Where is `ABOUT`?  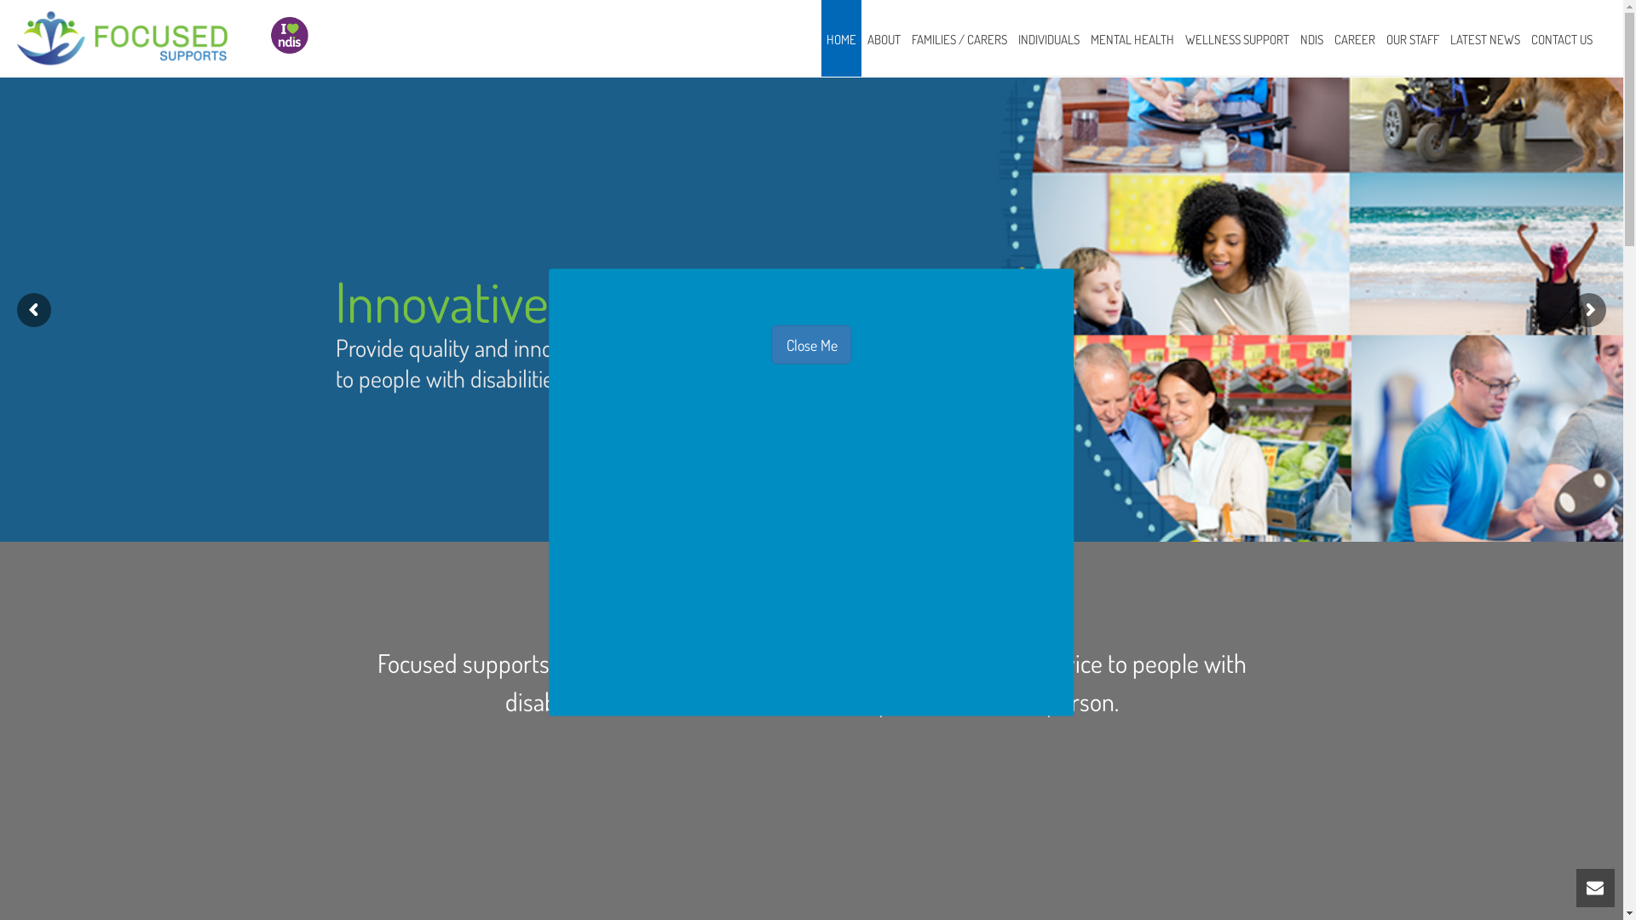 ABOUT is located at coordinates (884, 38).